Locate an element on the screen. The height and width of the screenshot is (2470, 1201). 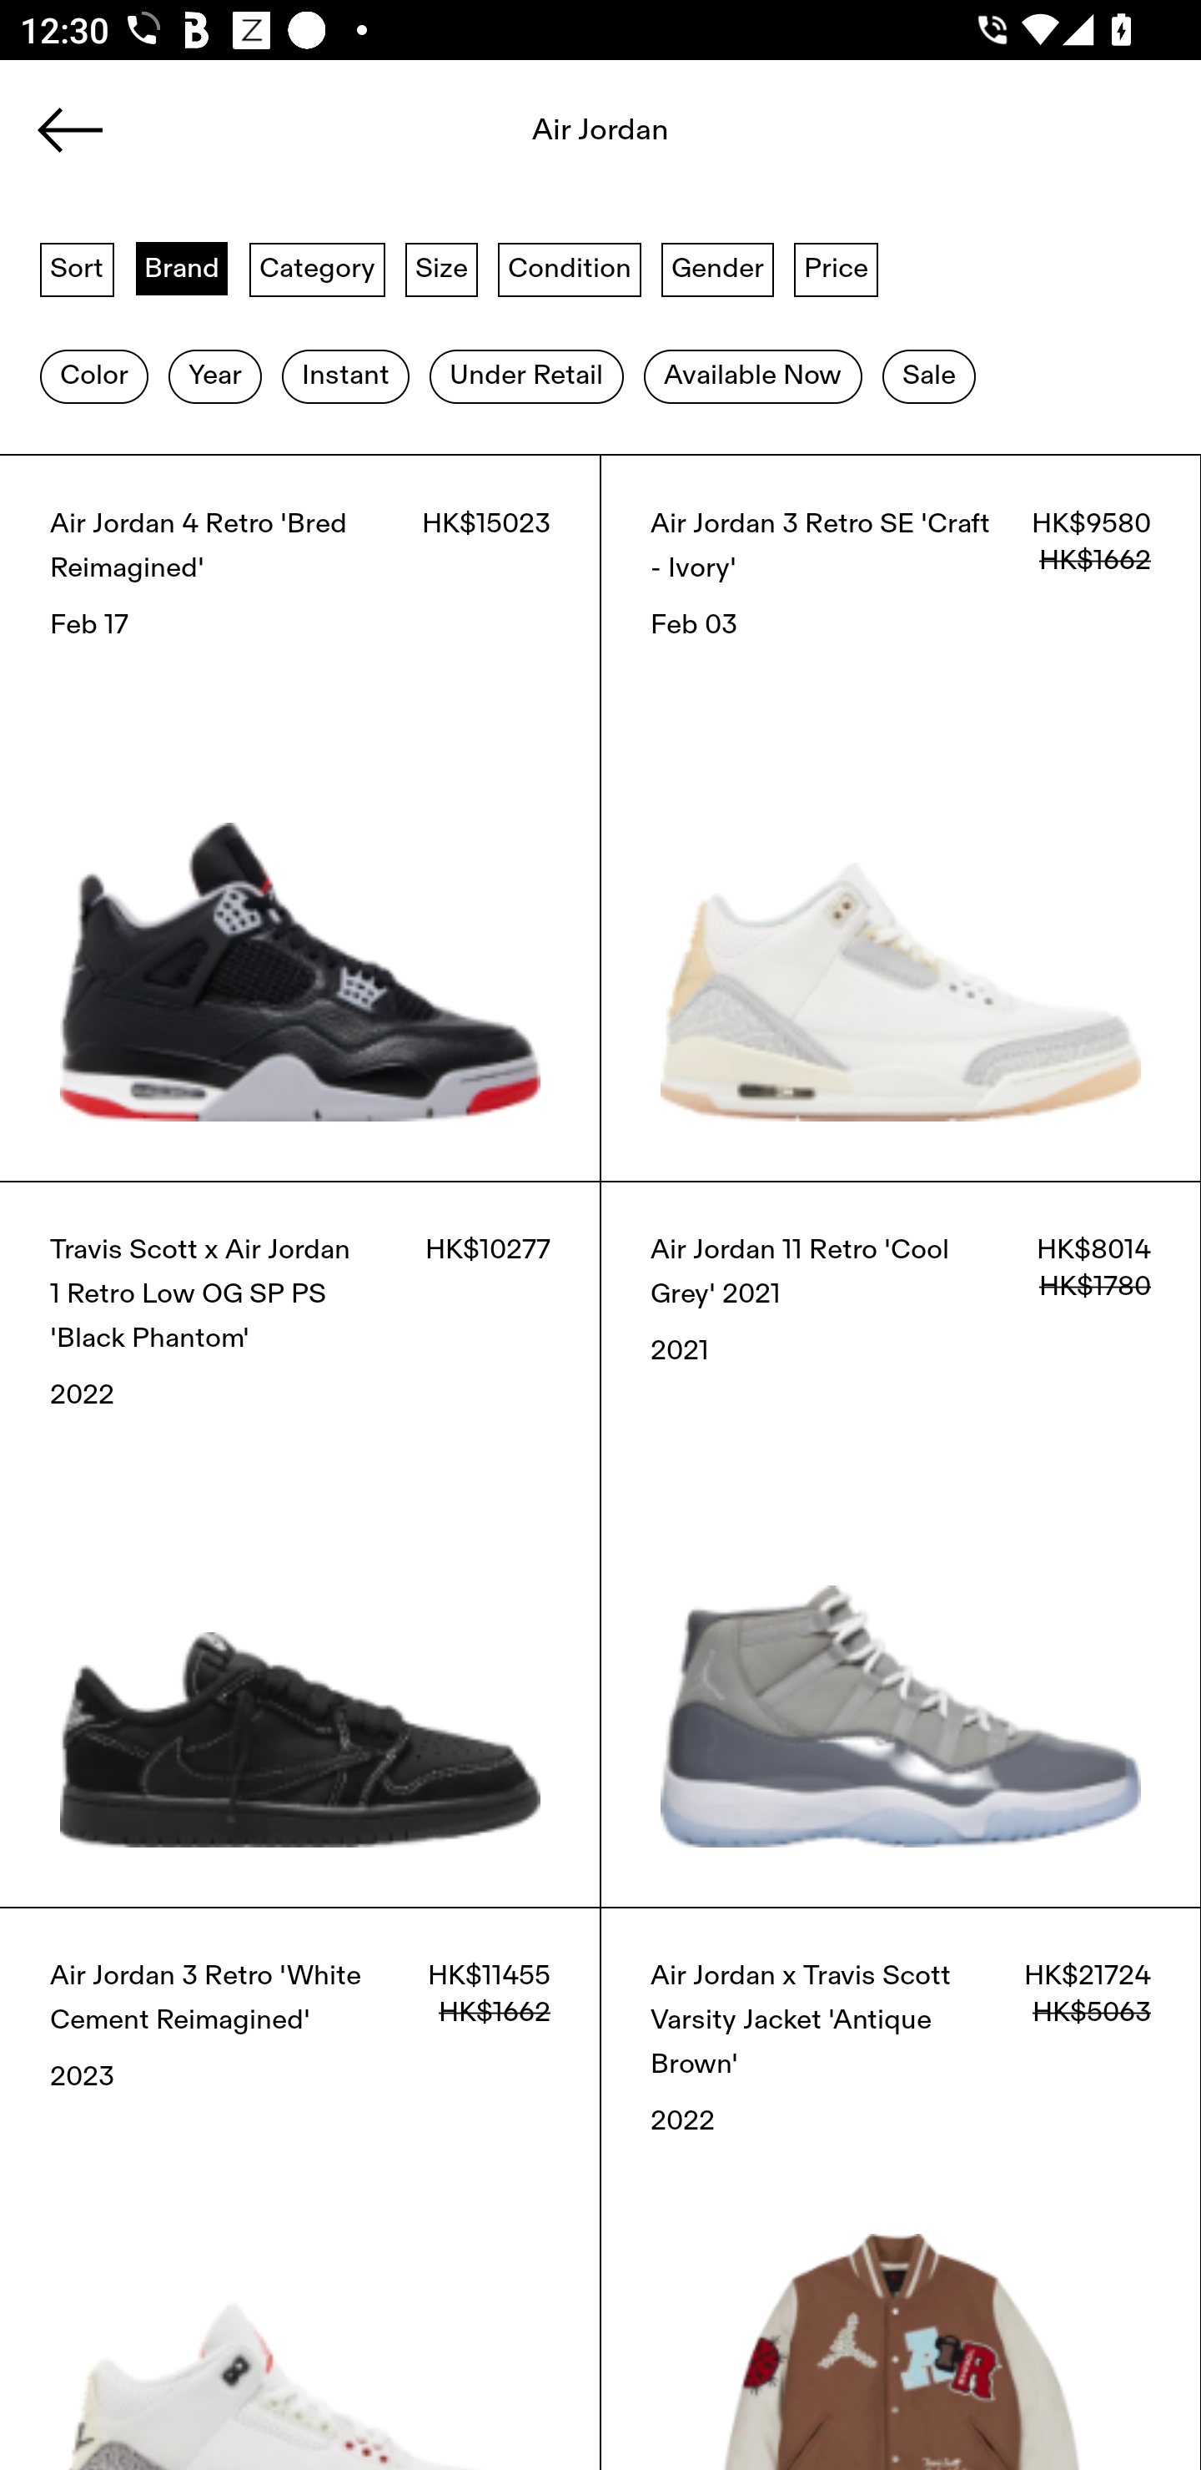
Condition is located at coordinates (569, 268).